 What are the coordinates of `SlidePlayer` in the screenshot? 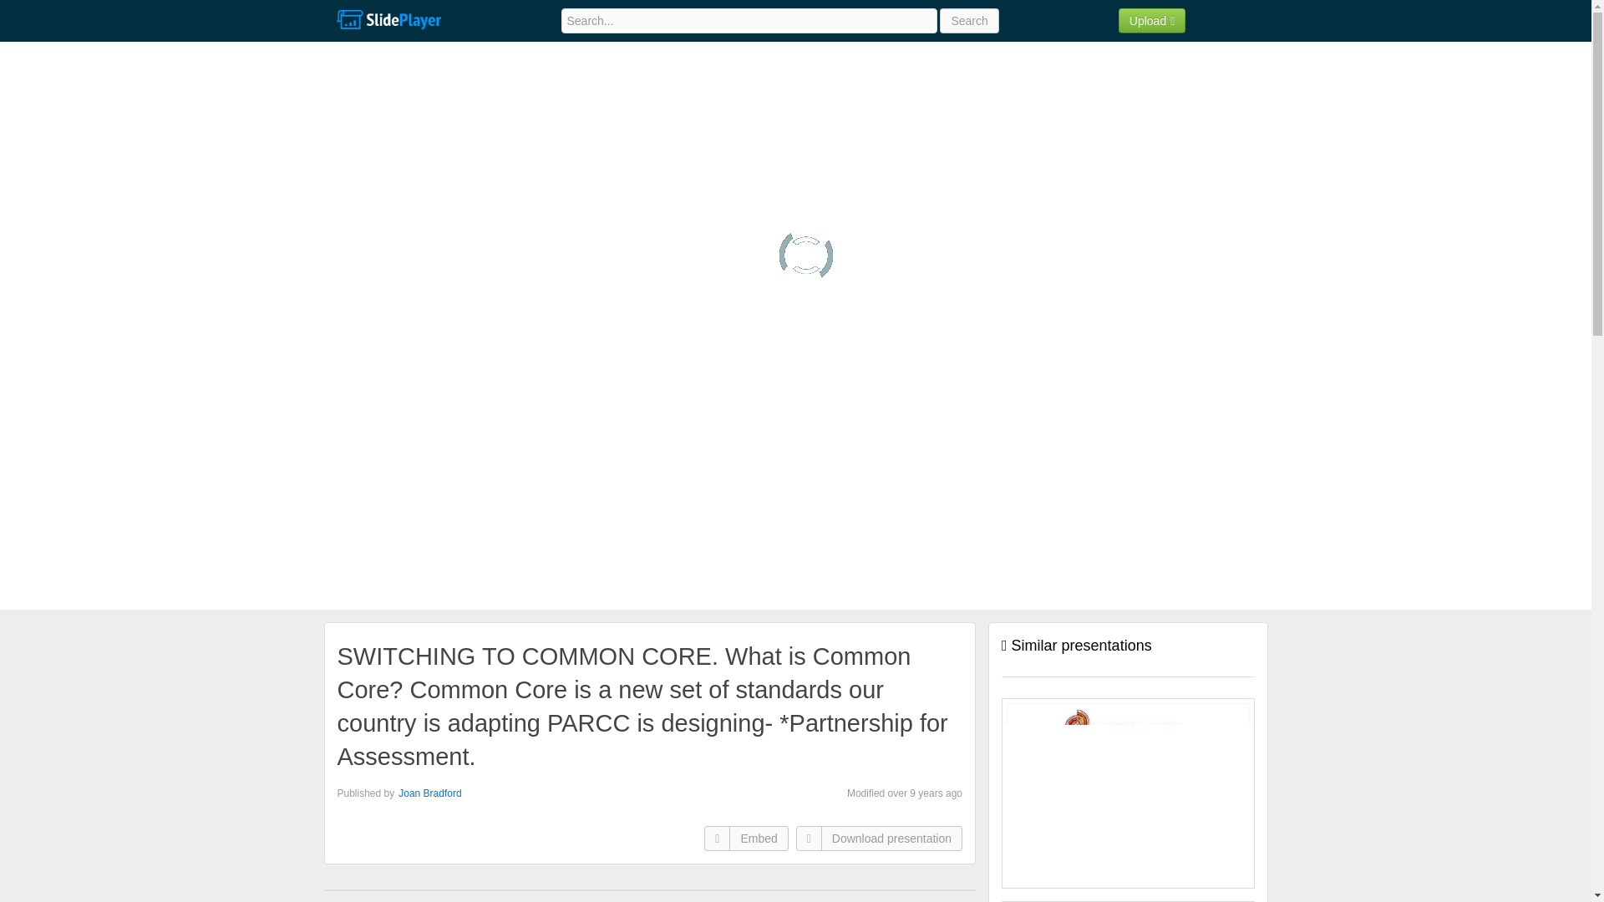 It's located at (388, 20).